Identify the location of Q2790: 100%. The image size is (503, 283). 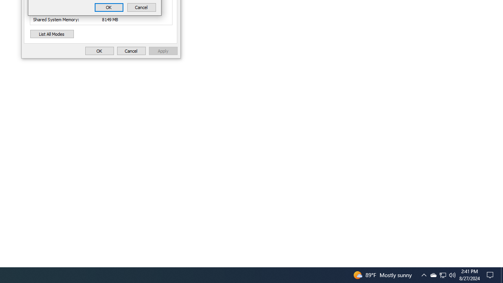
(433, 275).